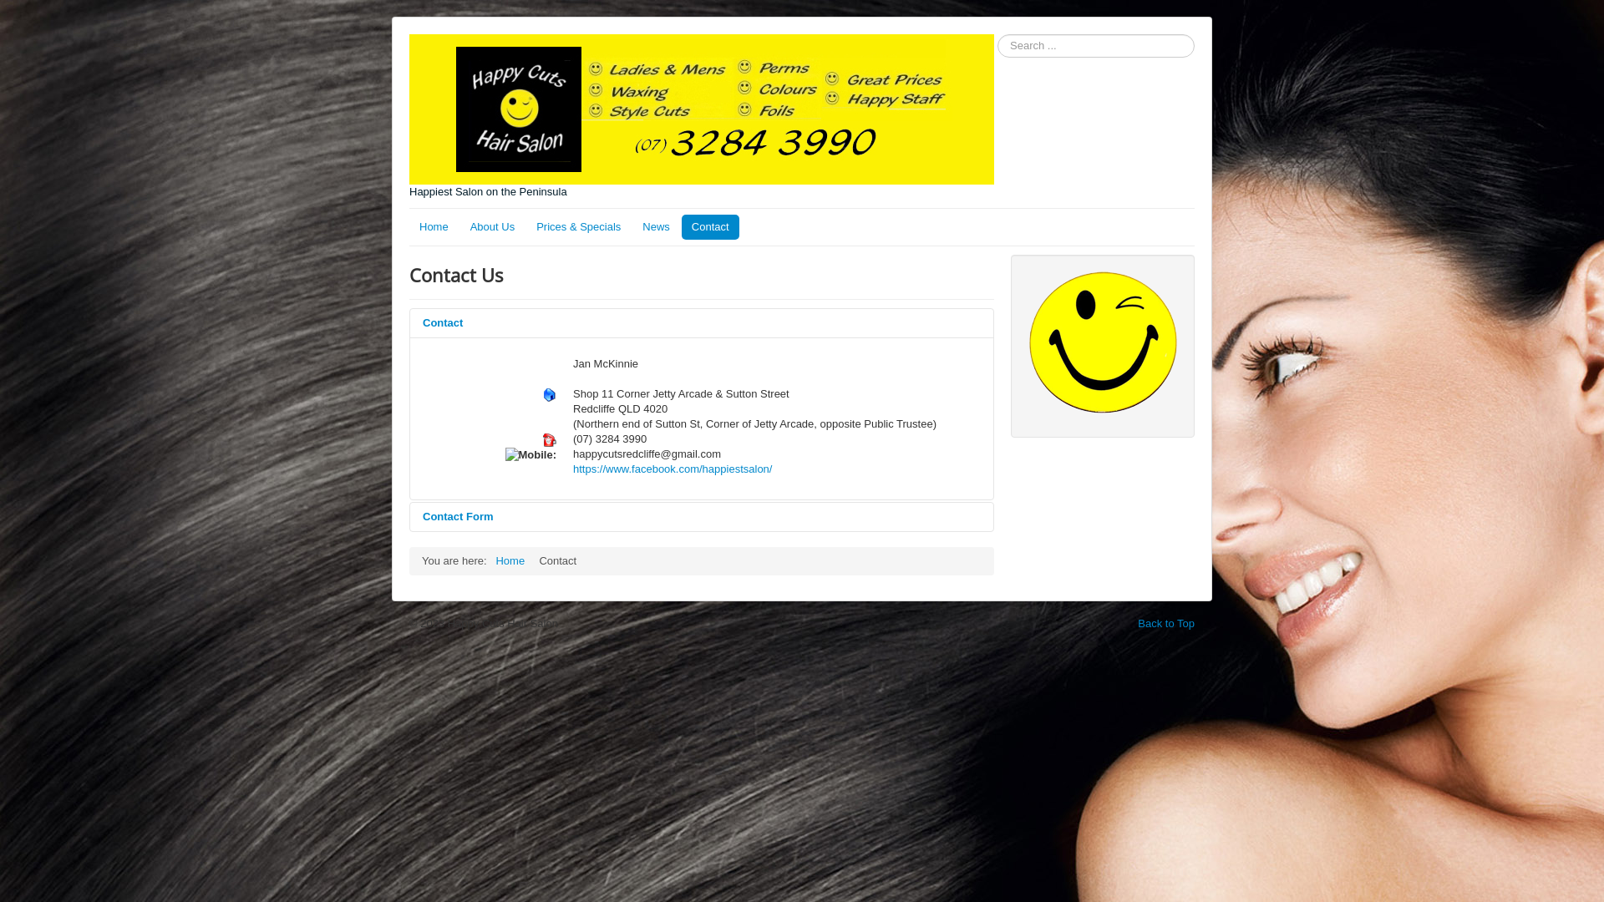 The image size is (1604, 902). Describe the element at coordinates (657, 227) in the screenshot. I see `News` at that location.